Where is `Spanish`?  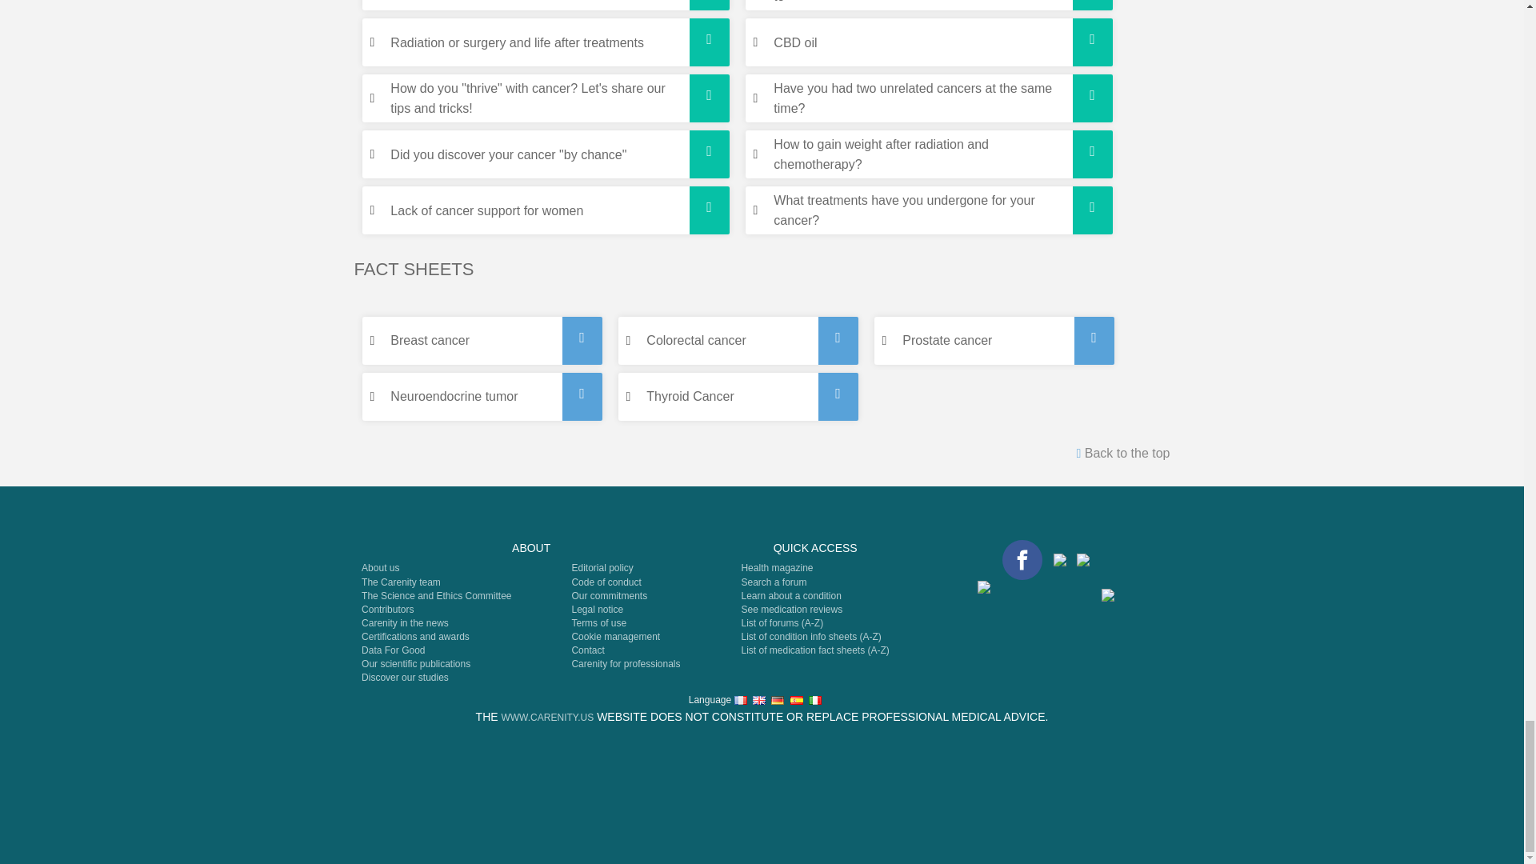 Spanish is located at coordinates (797, 701).